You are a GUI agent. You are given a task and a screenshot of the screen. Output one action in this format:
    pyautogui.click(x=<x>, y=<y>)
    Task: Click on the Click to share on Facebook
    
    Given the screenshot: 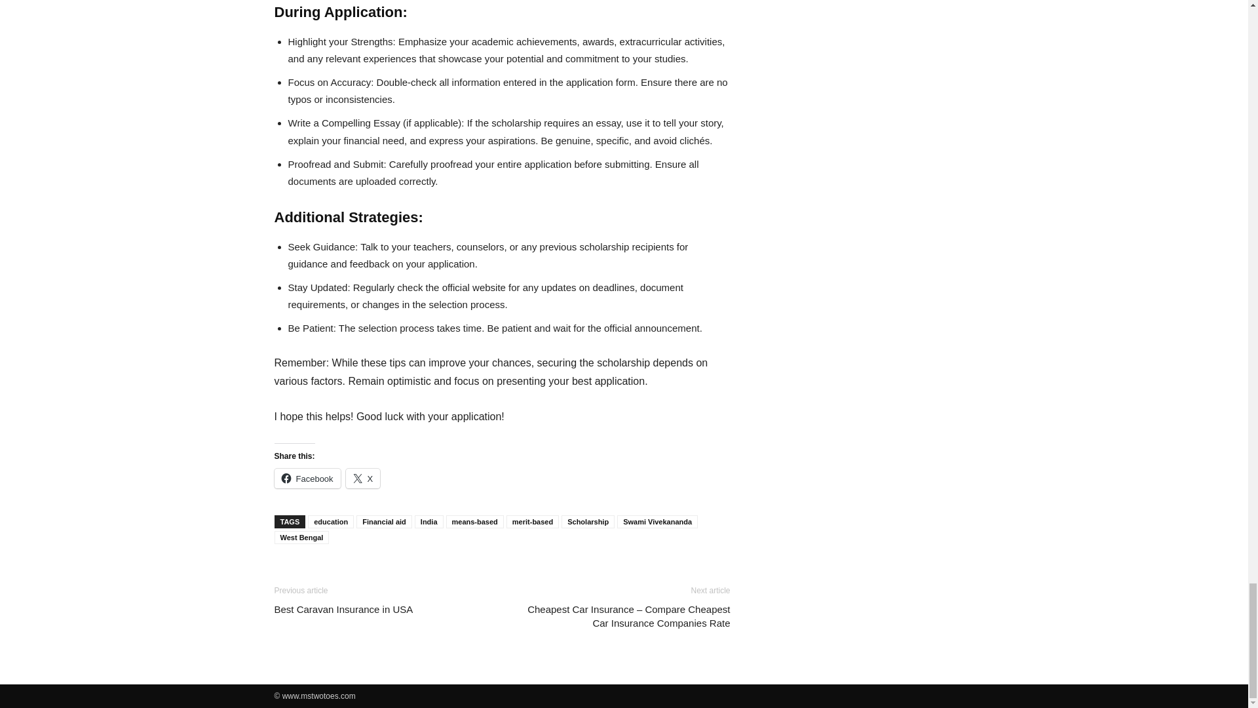 What is the action you would take?
    pyautogui.click(x=307, y=479)
    